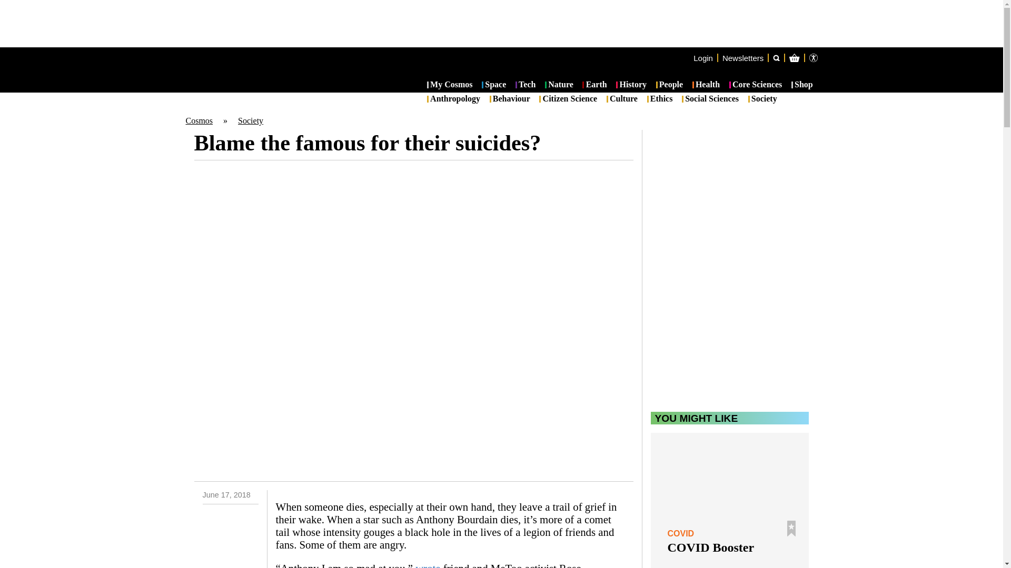  I want to click on Society, so click(250, 120).